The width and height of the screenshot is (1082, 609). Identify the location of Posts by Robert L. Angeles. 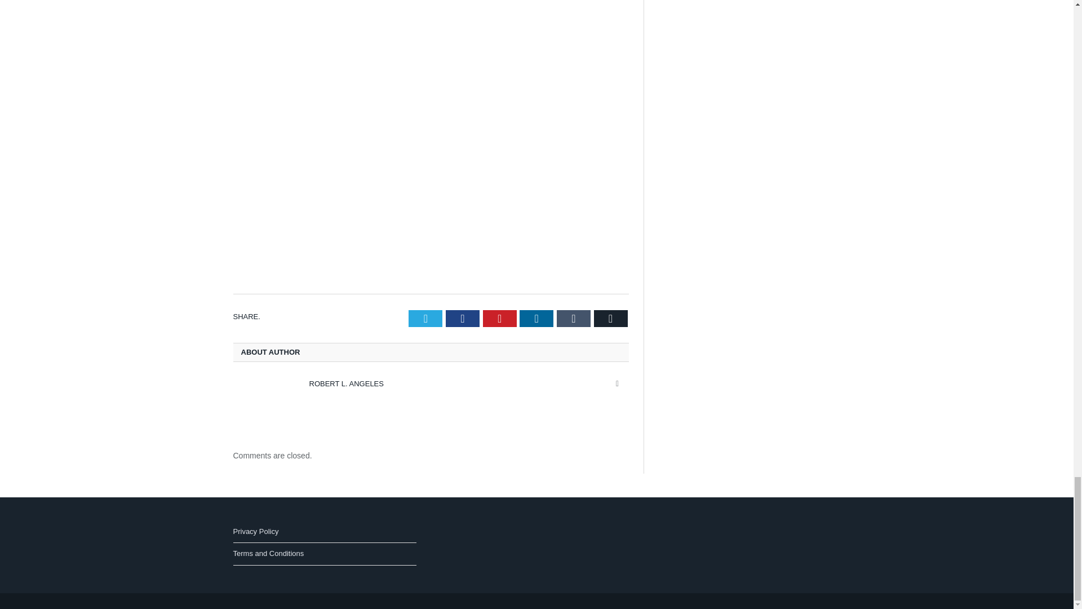
(345, 383).